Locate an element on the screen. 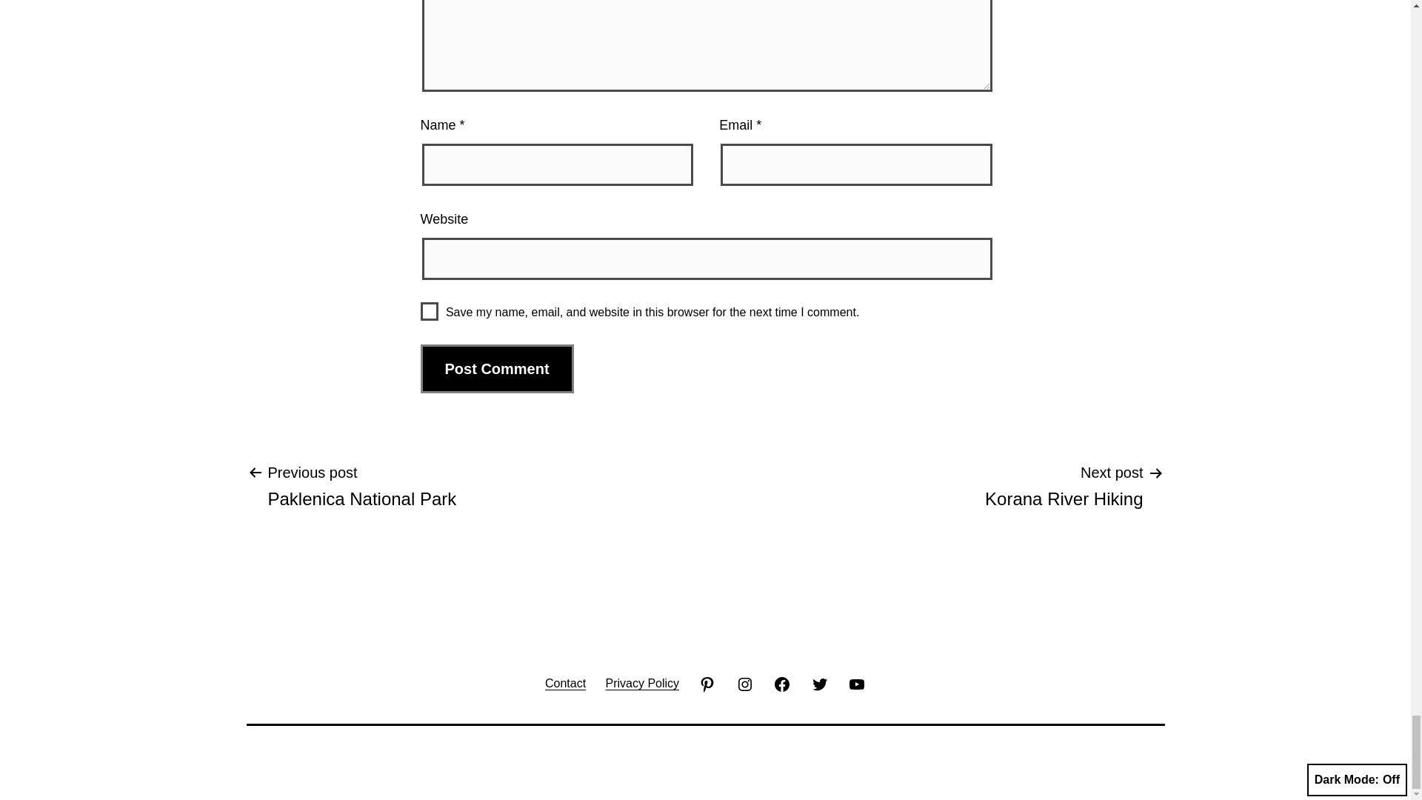 The height and width of the screenshot is (800, 1422). Twitter is located at coordinates (818, 683).